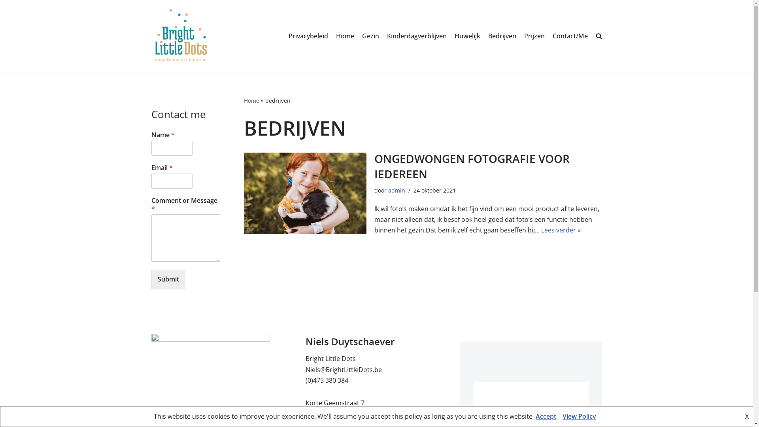  Describe the element at coordinates (472, 166) in the screenshot. I see `ONGEDWONGEN FOTOGRAFIE VOOR IEDEREEN` at that location.